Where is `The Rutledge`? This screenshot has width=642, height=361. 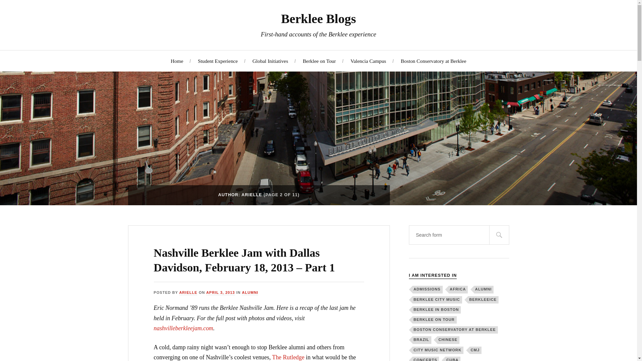 The Rutledge is located at coordinates (288, 357).